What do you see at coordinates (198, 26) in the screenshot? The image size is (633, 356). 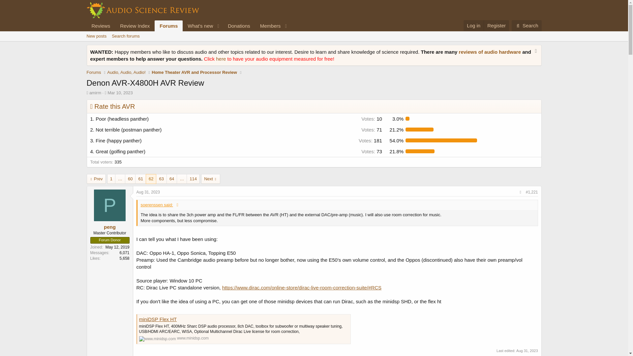 I see `Mar 10, 2023` at bounding box center [198, 26].